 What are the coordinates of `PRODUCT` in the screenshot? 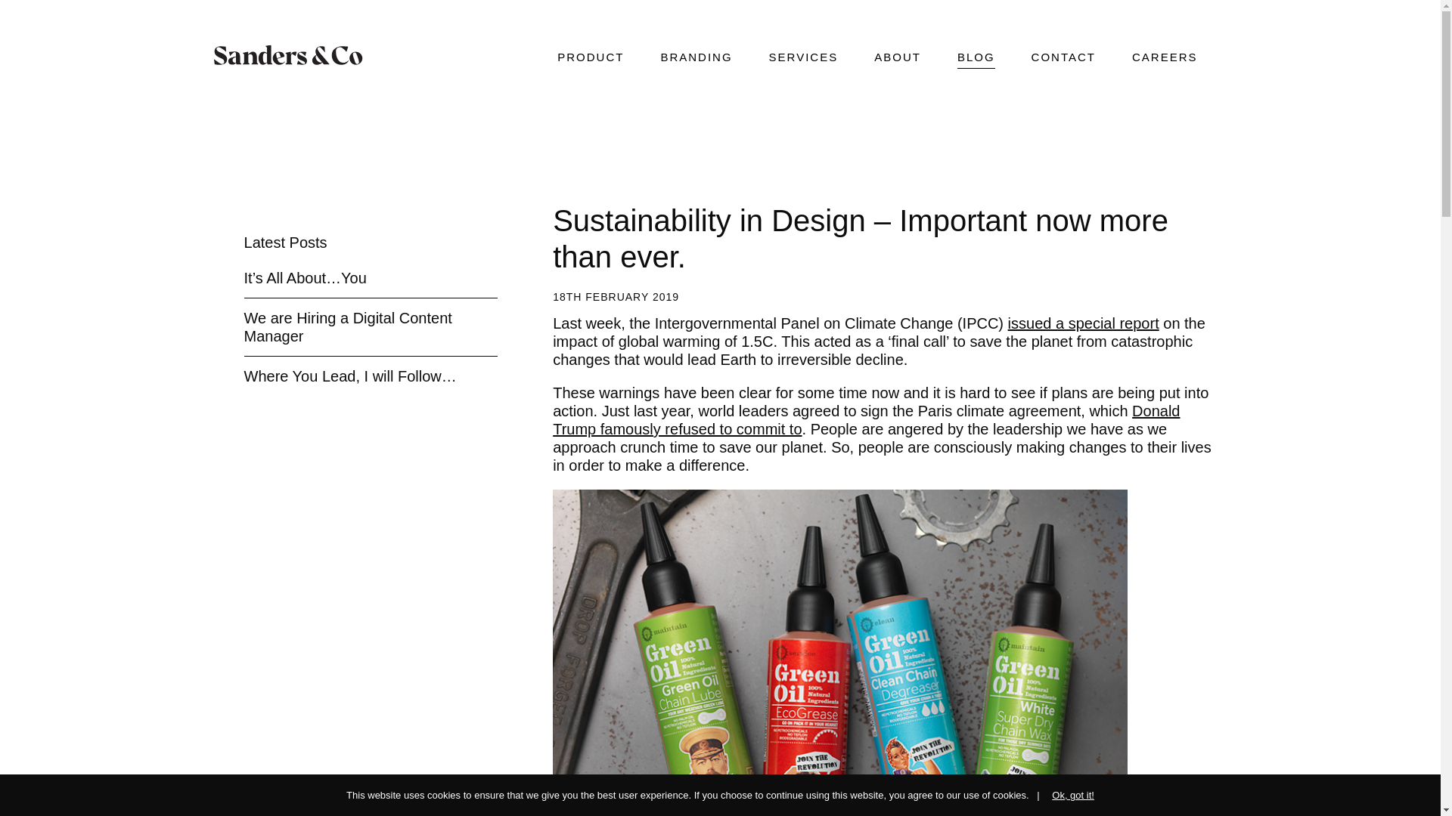 It's located at (591, 59).